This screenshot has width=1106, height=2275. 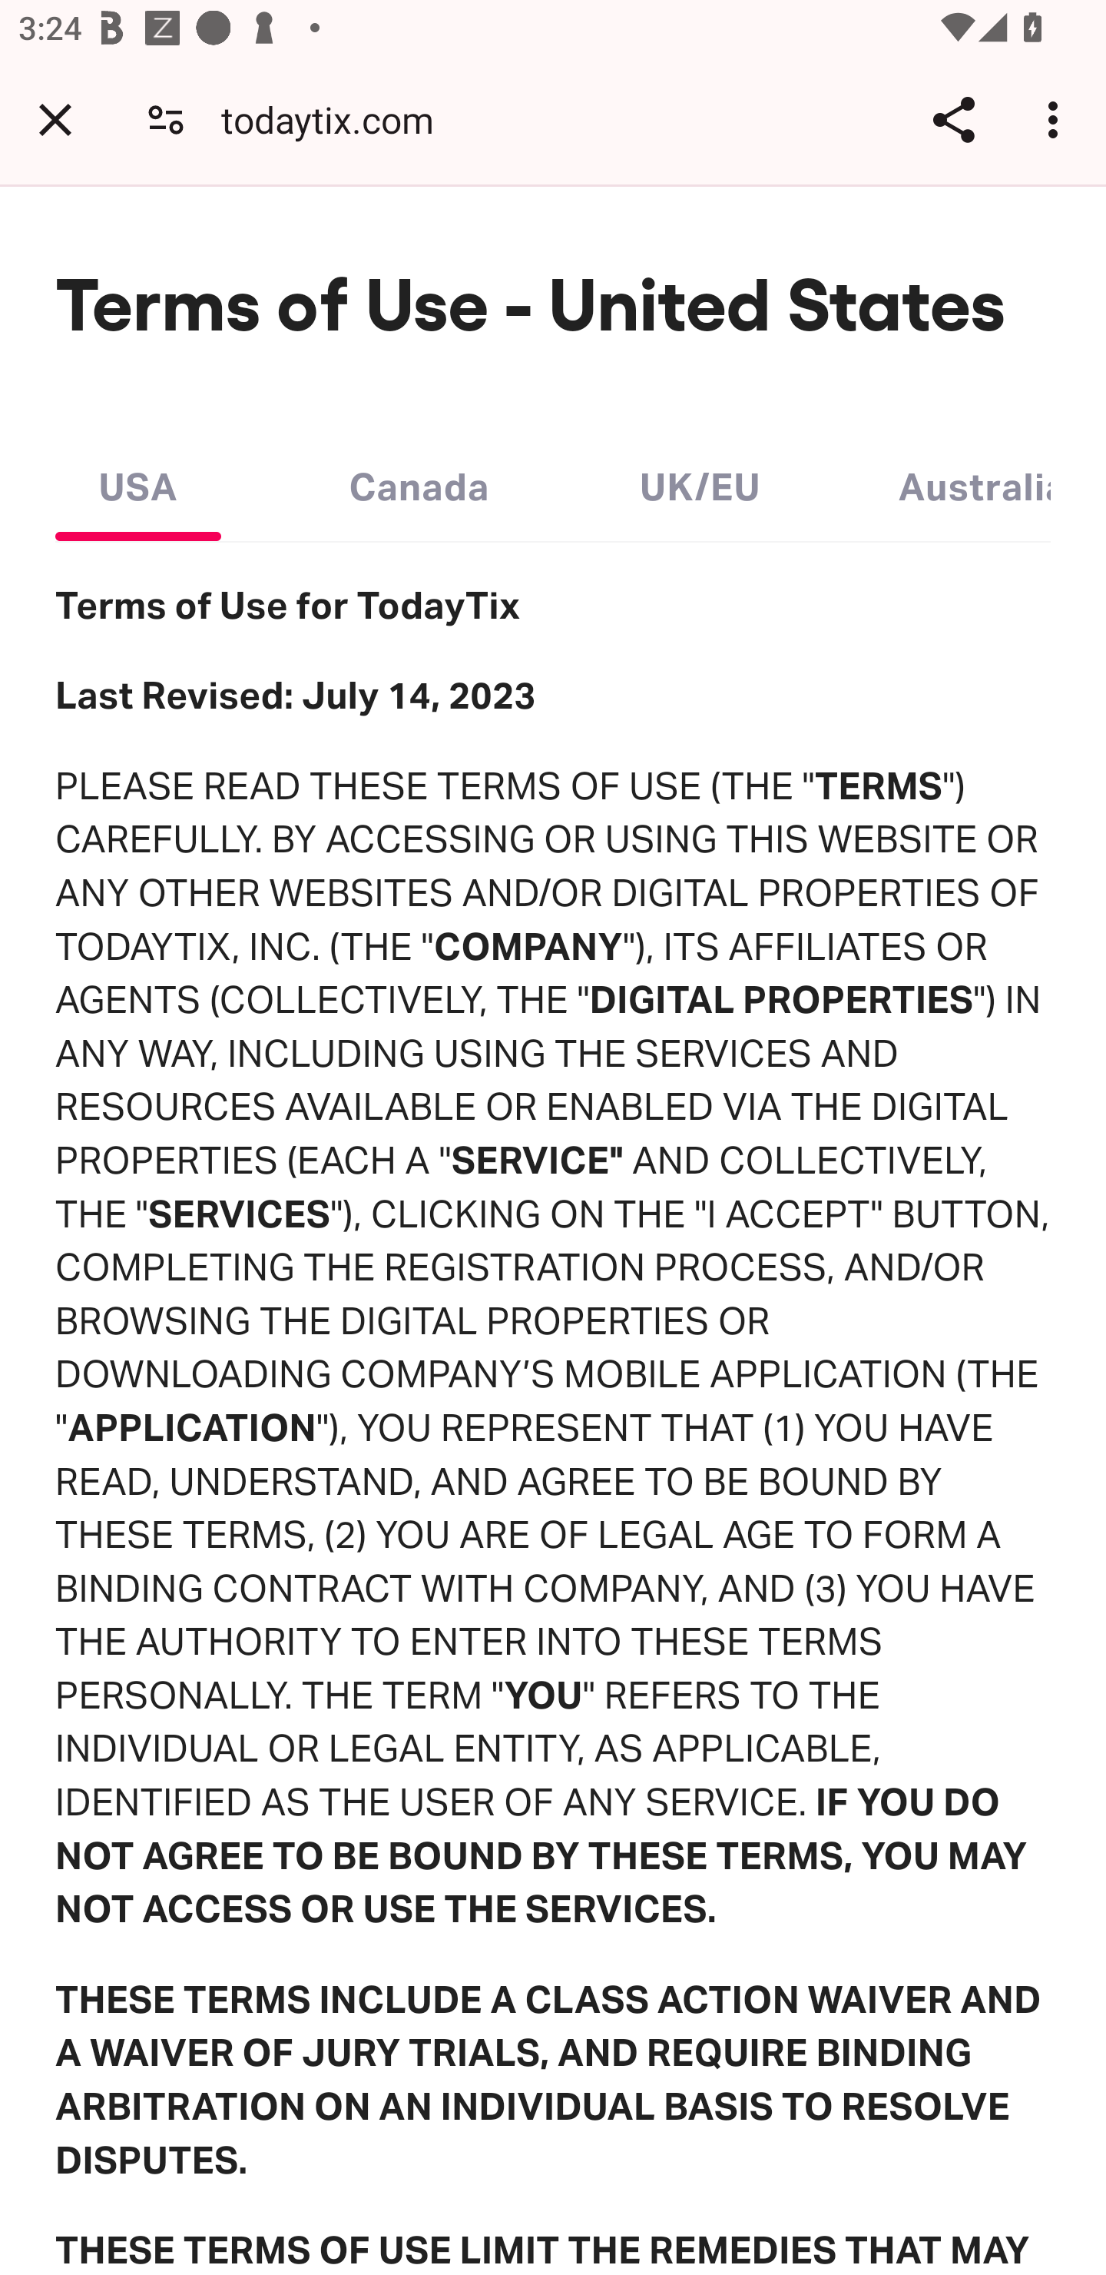 I want to click on Close tab, so click(x=55, y=119).